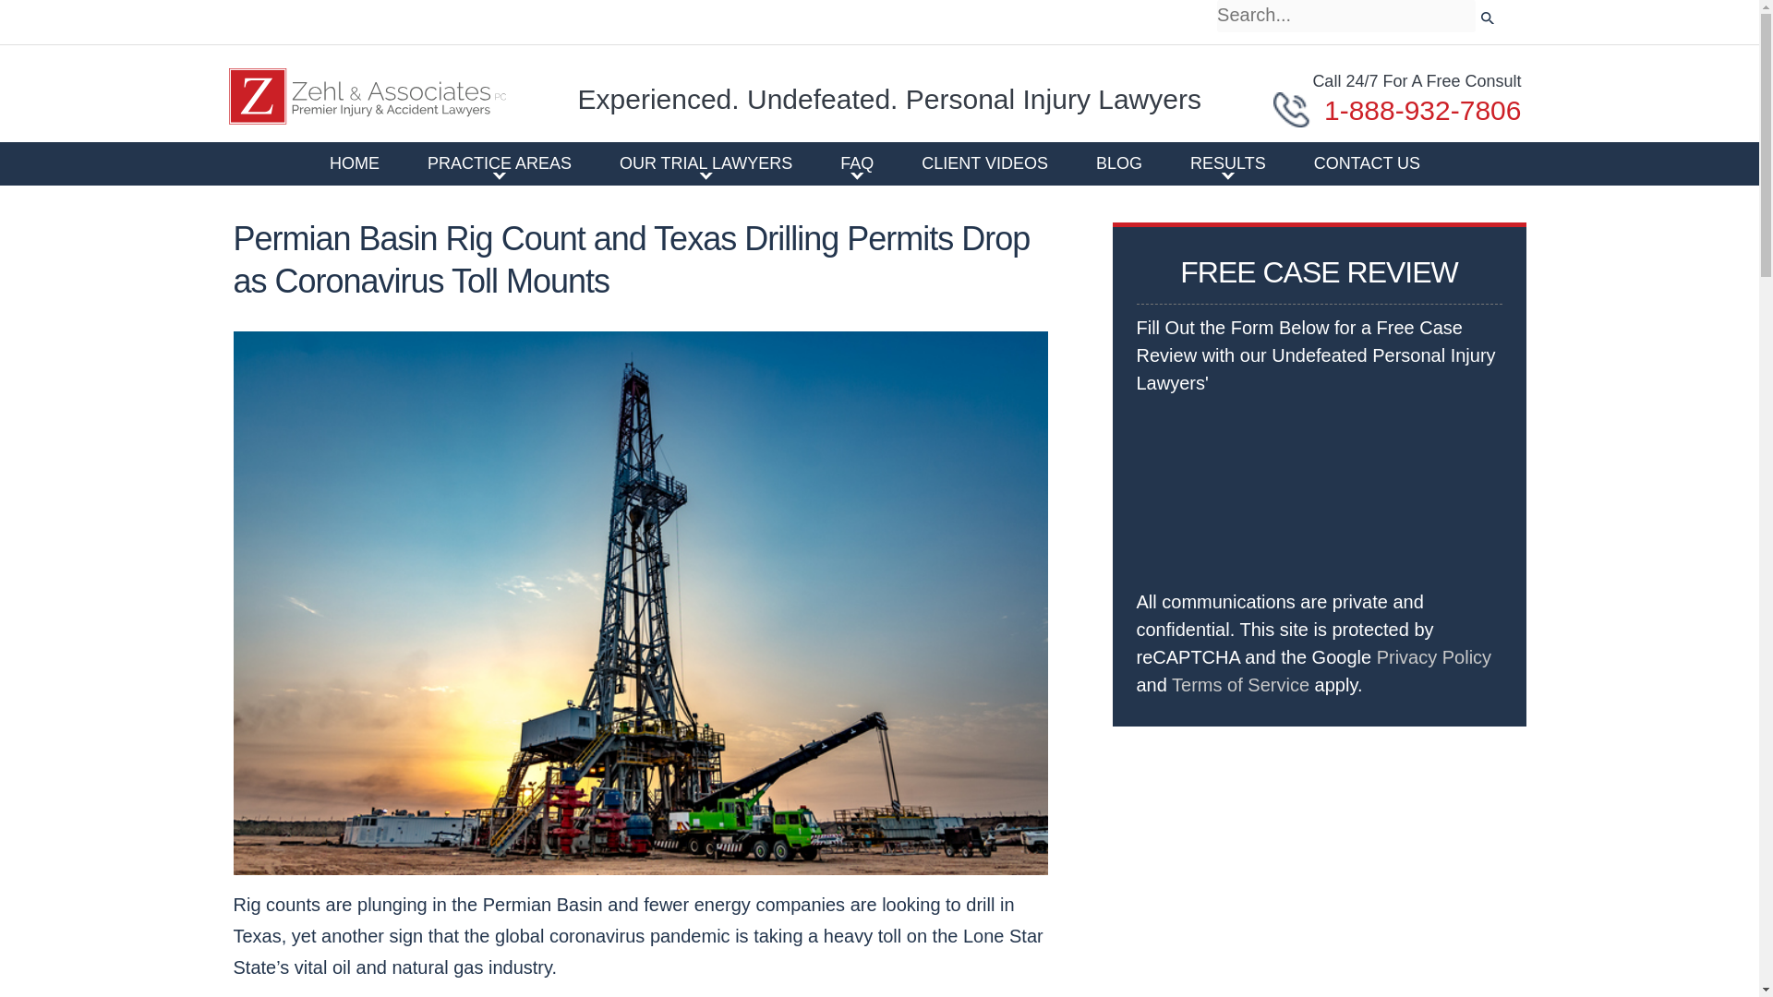  What do you see at coordinates (355, 162) in the screenshot?
I see `HOME` at bounding box center [355, 162].